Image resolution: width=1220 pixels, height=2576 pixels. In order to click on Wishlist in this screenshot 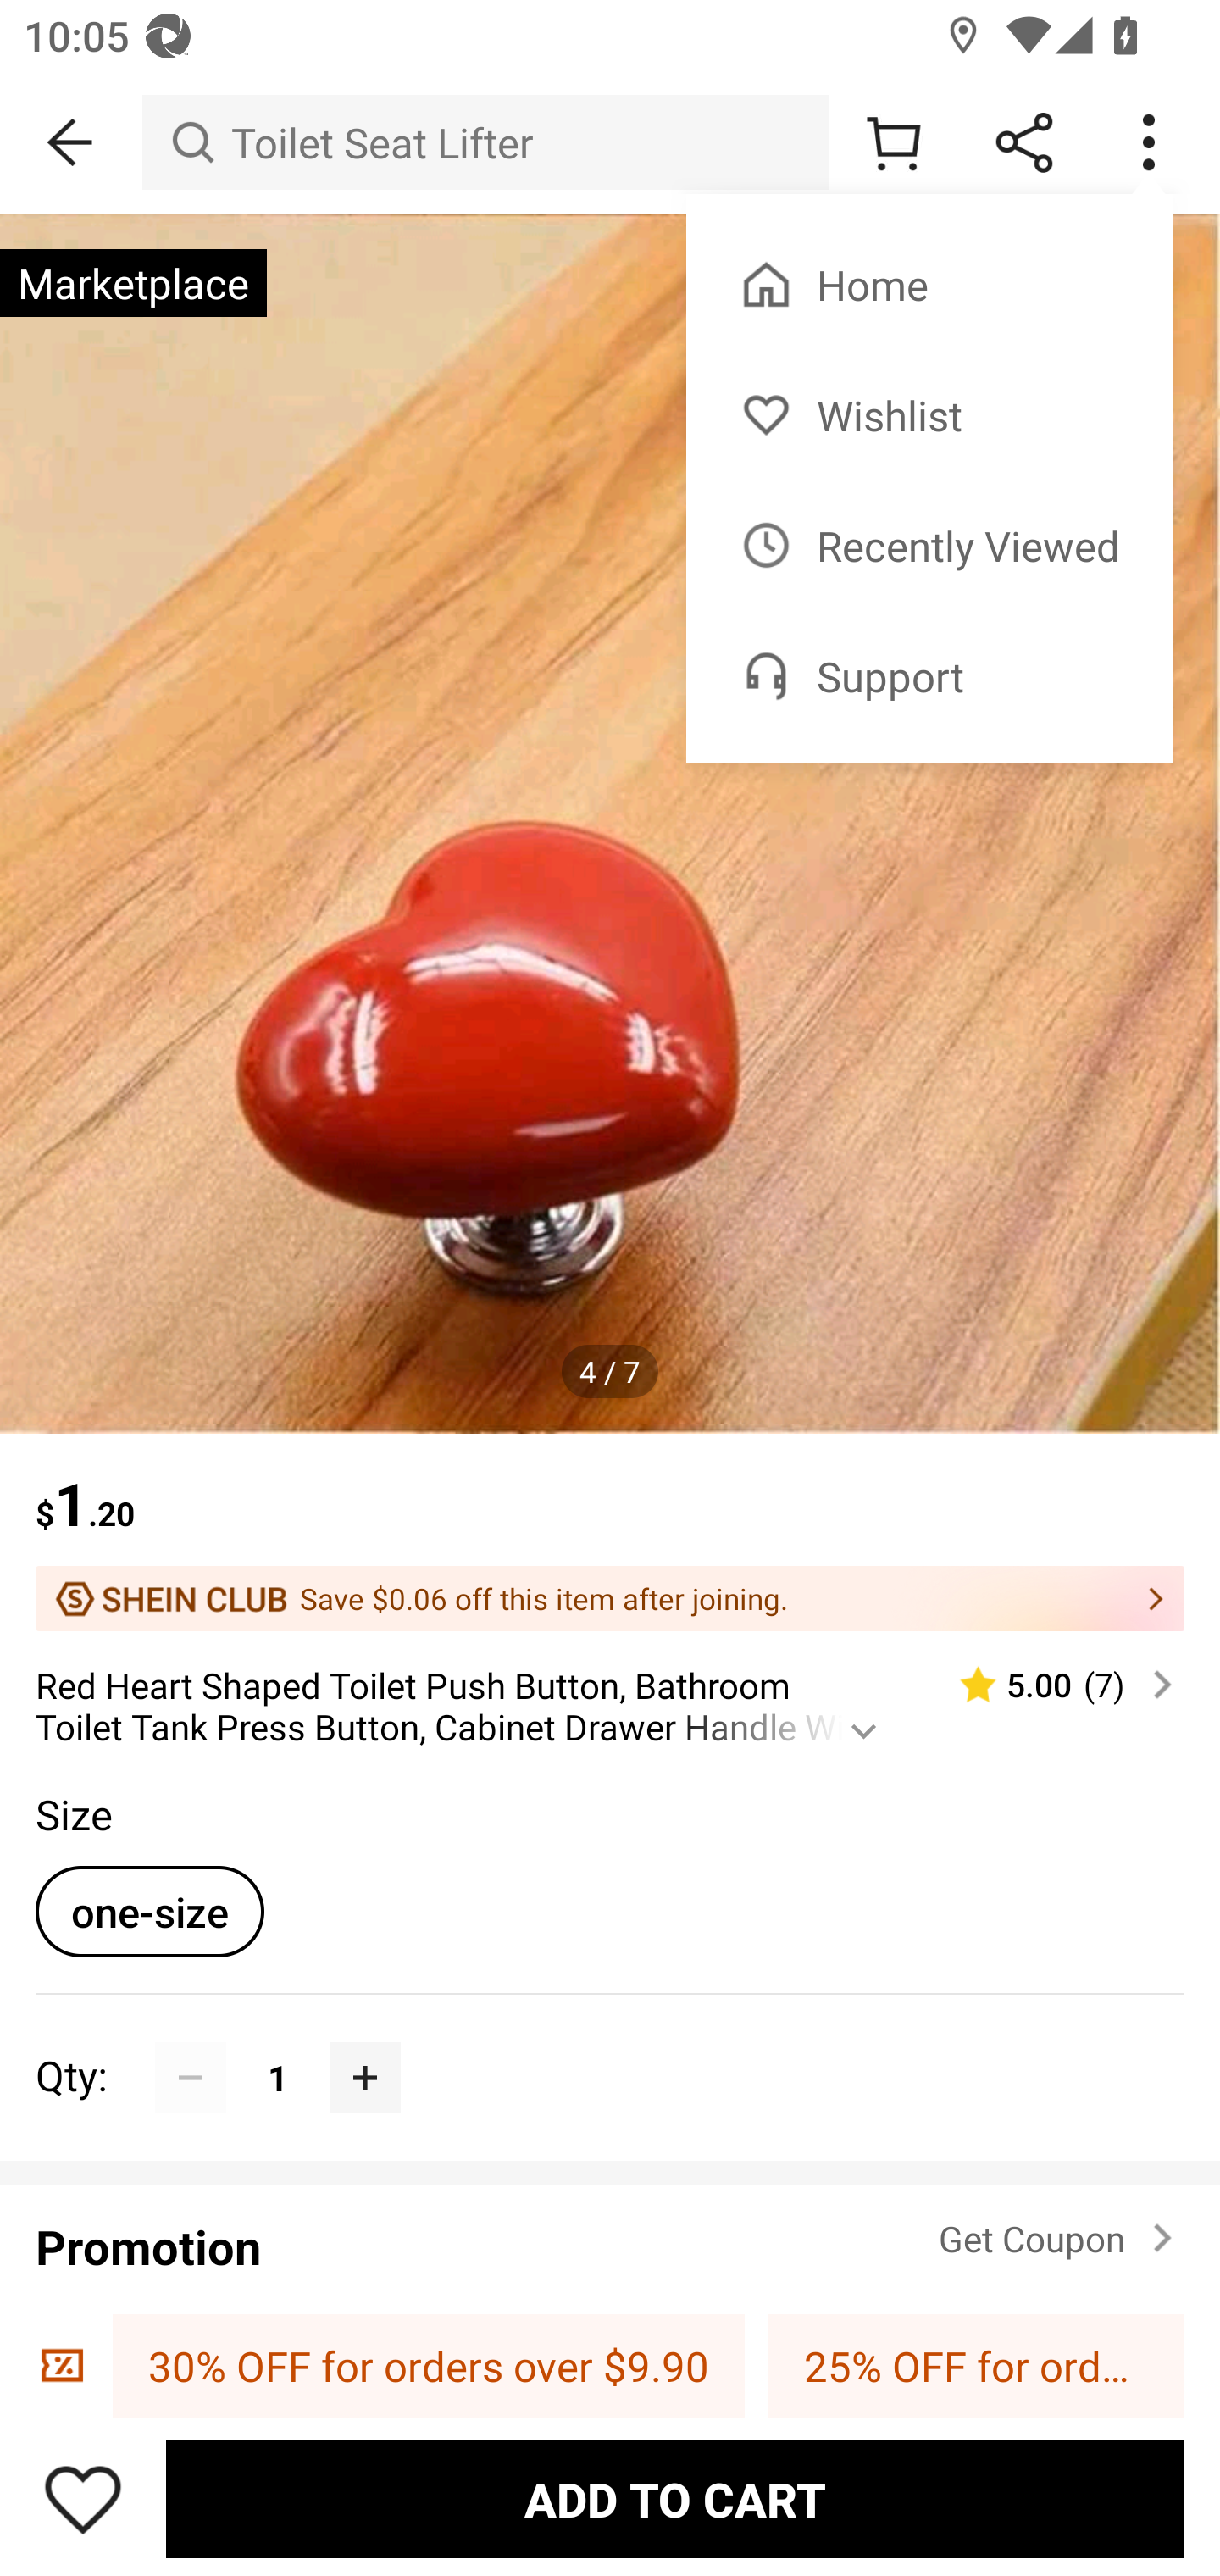, I will do `click(929, 415)`.